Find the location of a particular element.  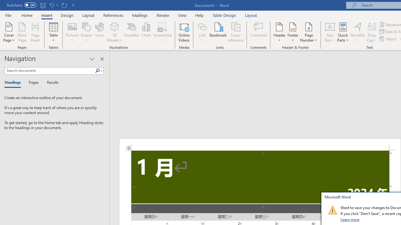

Customize Quick Access Toolbar is located at coordinates (73, 5).